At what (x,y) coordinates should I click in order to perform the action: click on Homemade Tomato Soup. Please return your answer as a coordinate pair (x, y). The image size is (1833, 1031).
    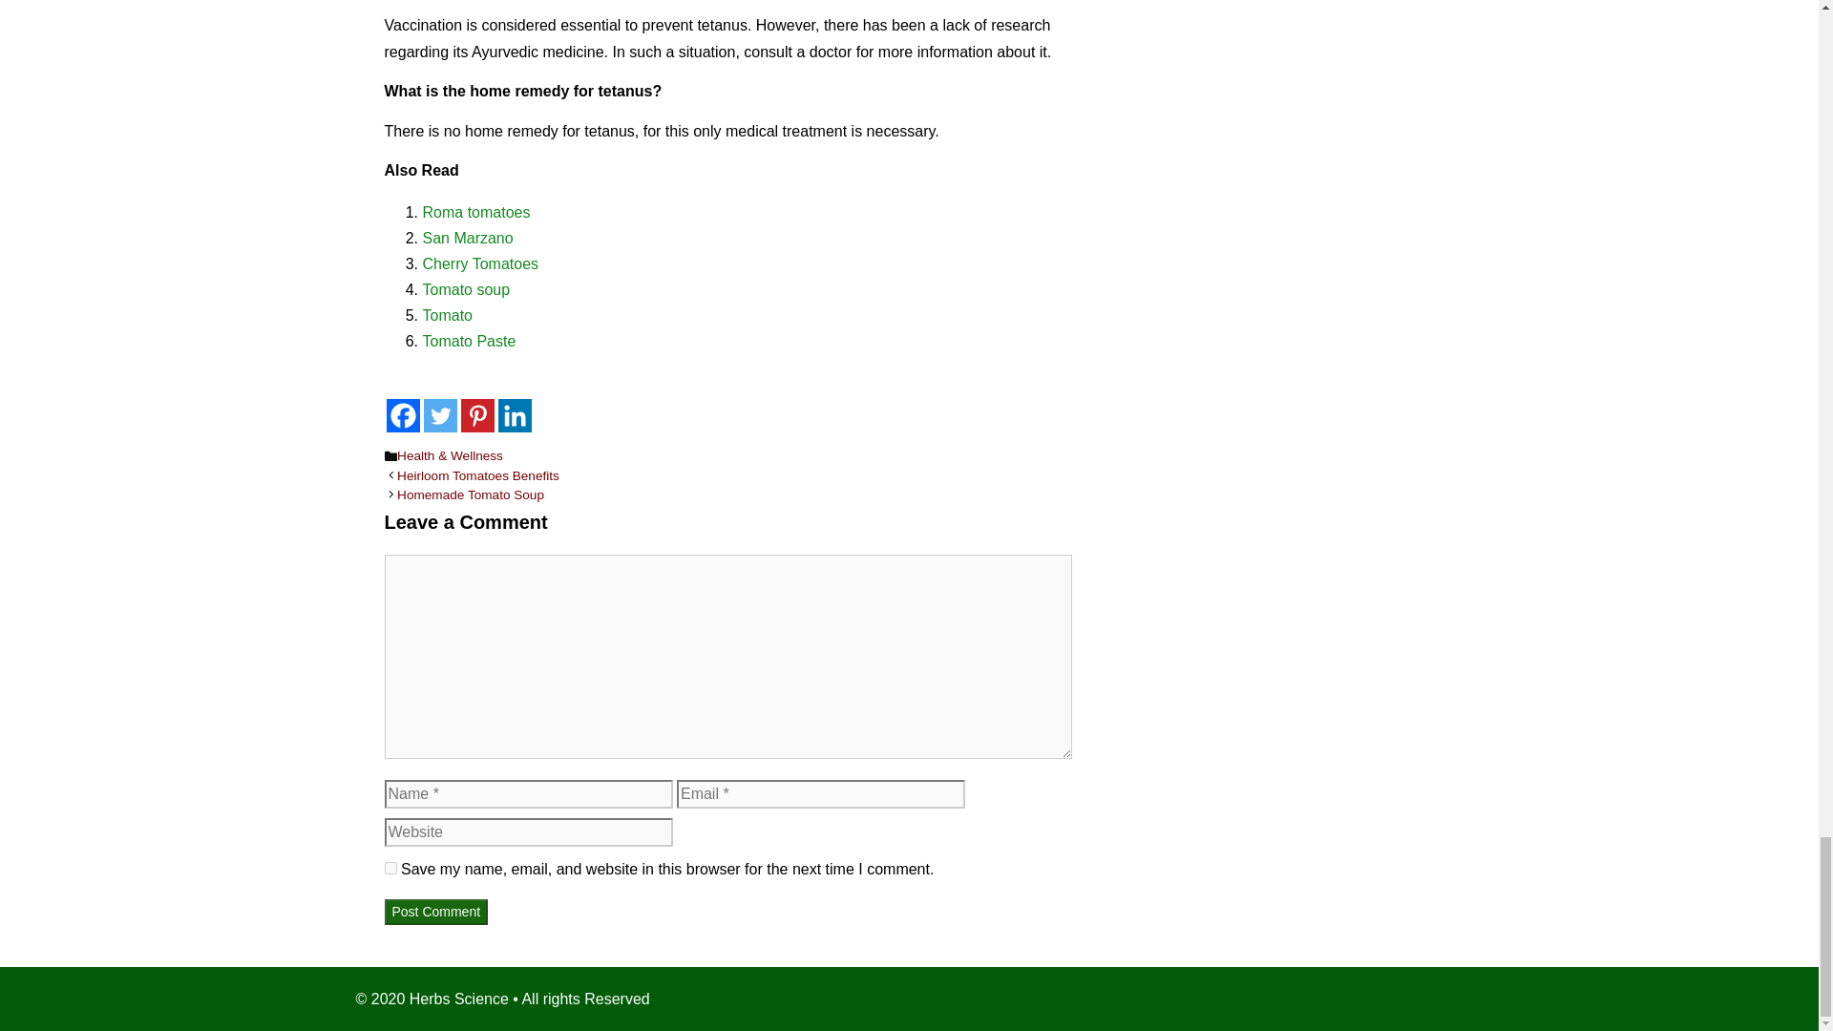
    Looking at the image, I should click on (471, 494).